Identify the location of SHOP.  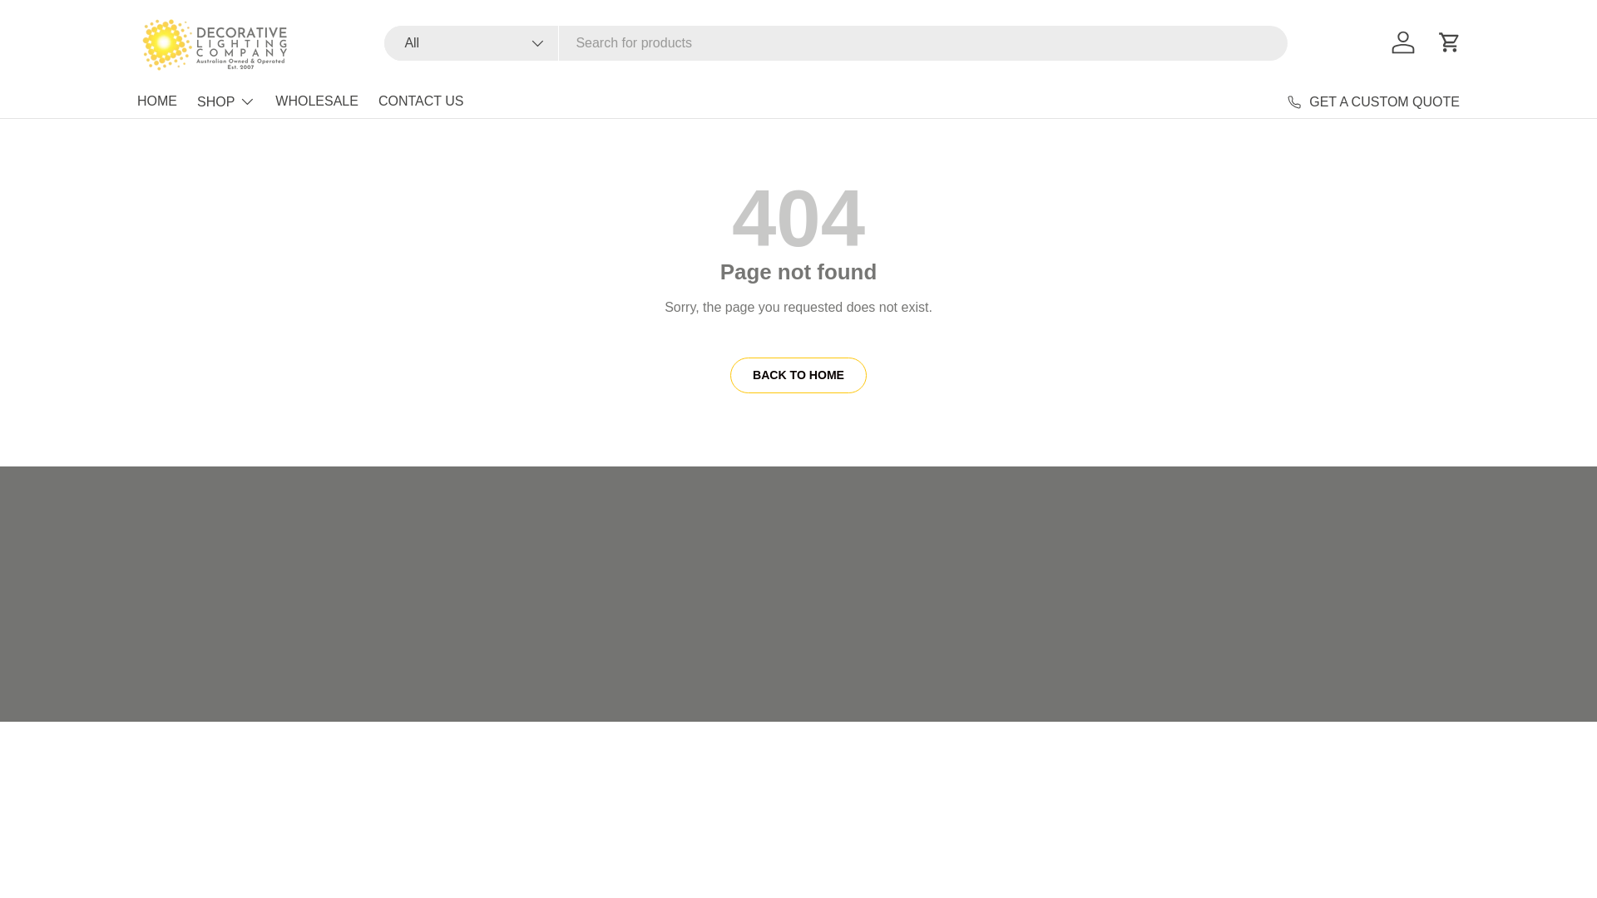
(226, 101).